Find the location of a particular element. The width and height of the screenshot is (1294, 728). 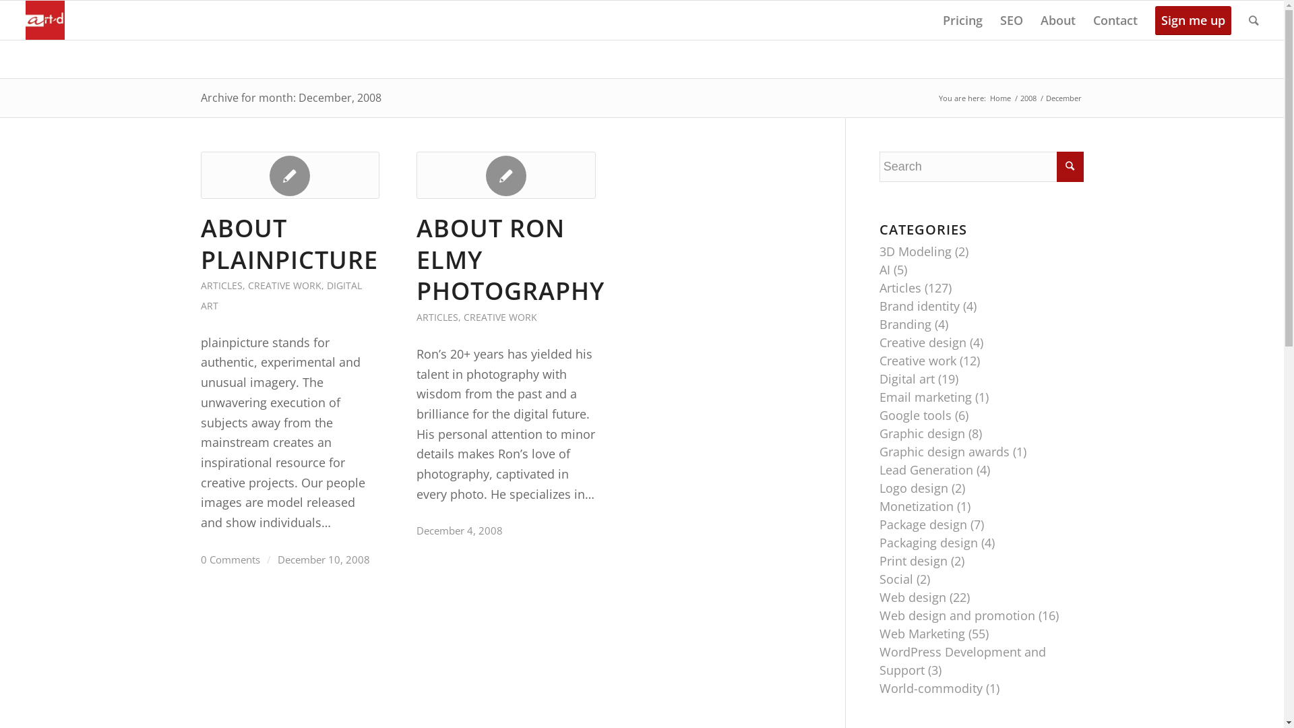

About is located at coordinates (1058, 20).